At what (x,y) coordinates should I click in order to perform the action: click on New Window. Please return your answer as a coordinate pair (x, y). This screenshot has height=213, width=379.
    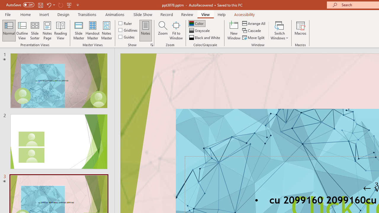
    Looking at the image, I should click on (234, 30).